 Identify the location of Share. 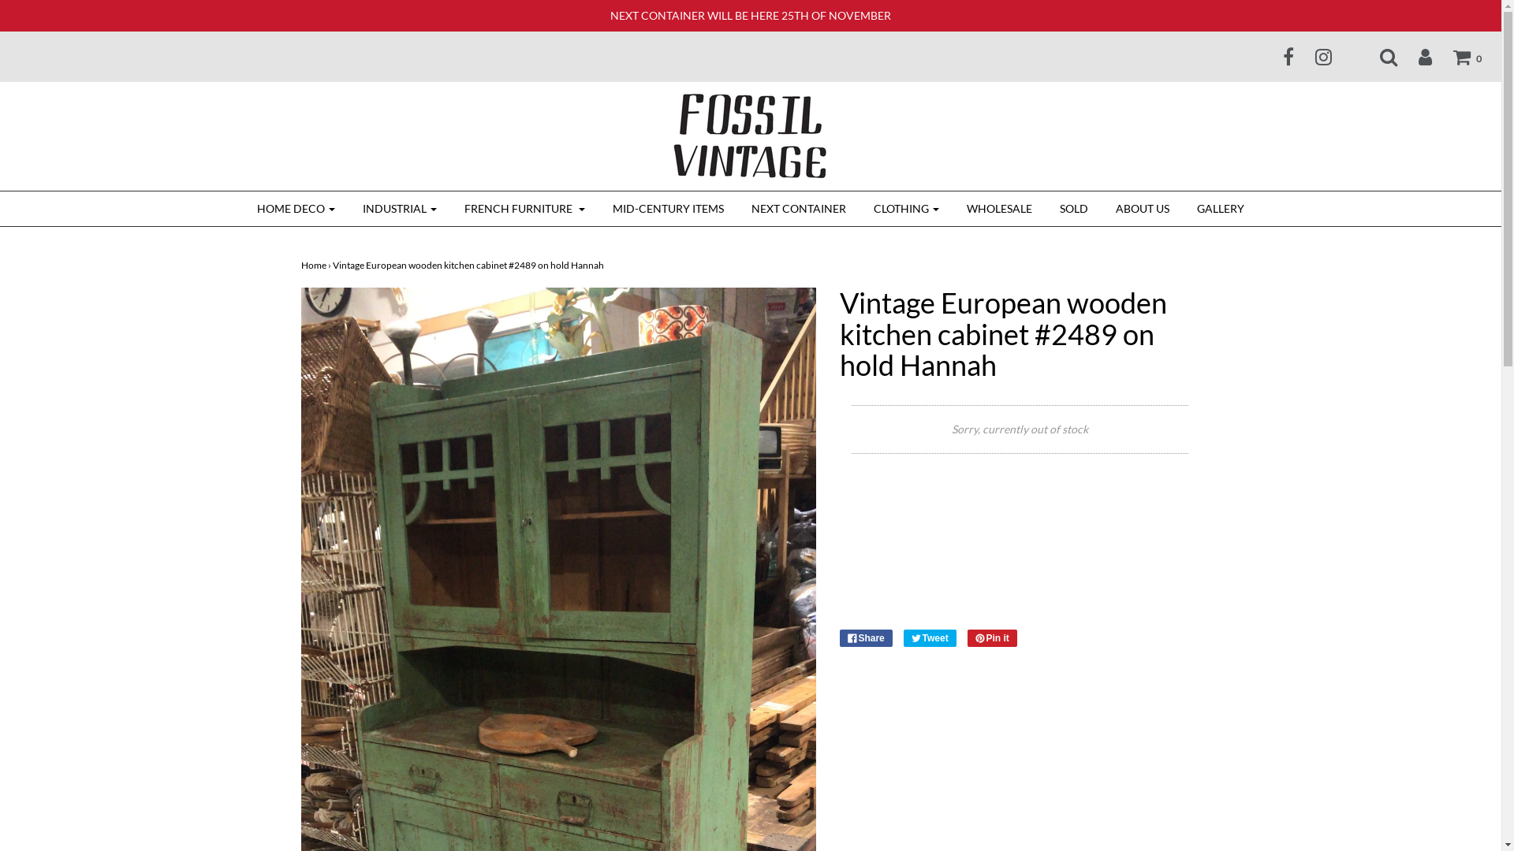
(866, 638).